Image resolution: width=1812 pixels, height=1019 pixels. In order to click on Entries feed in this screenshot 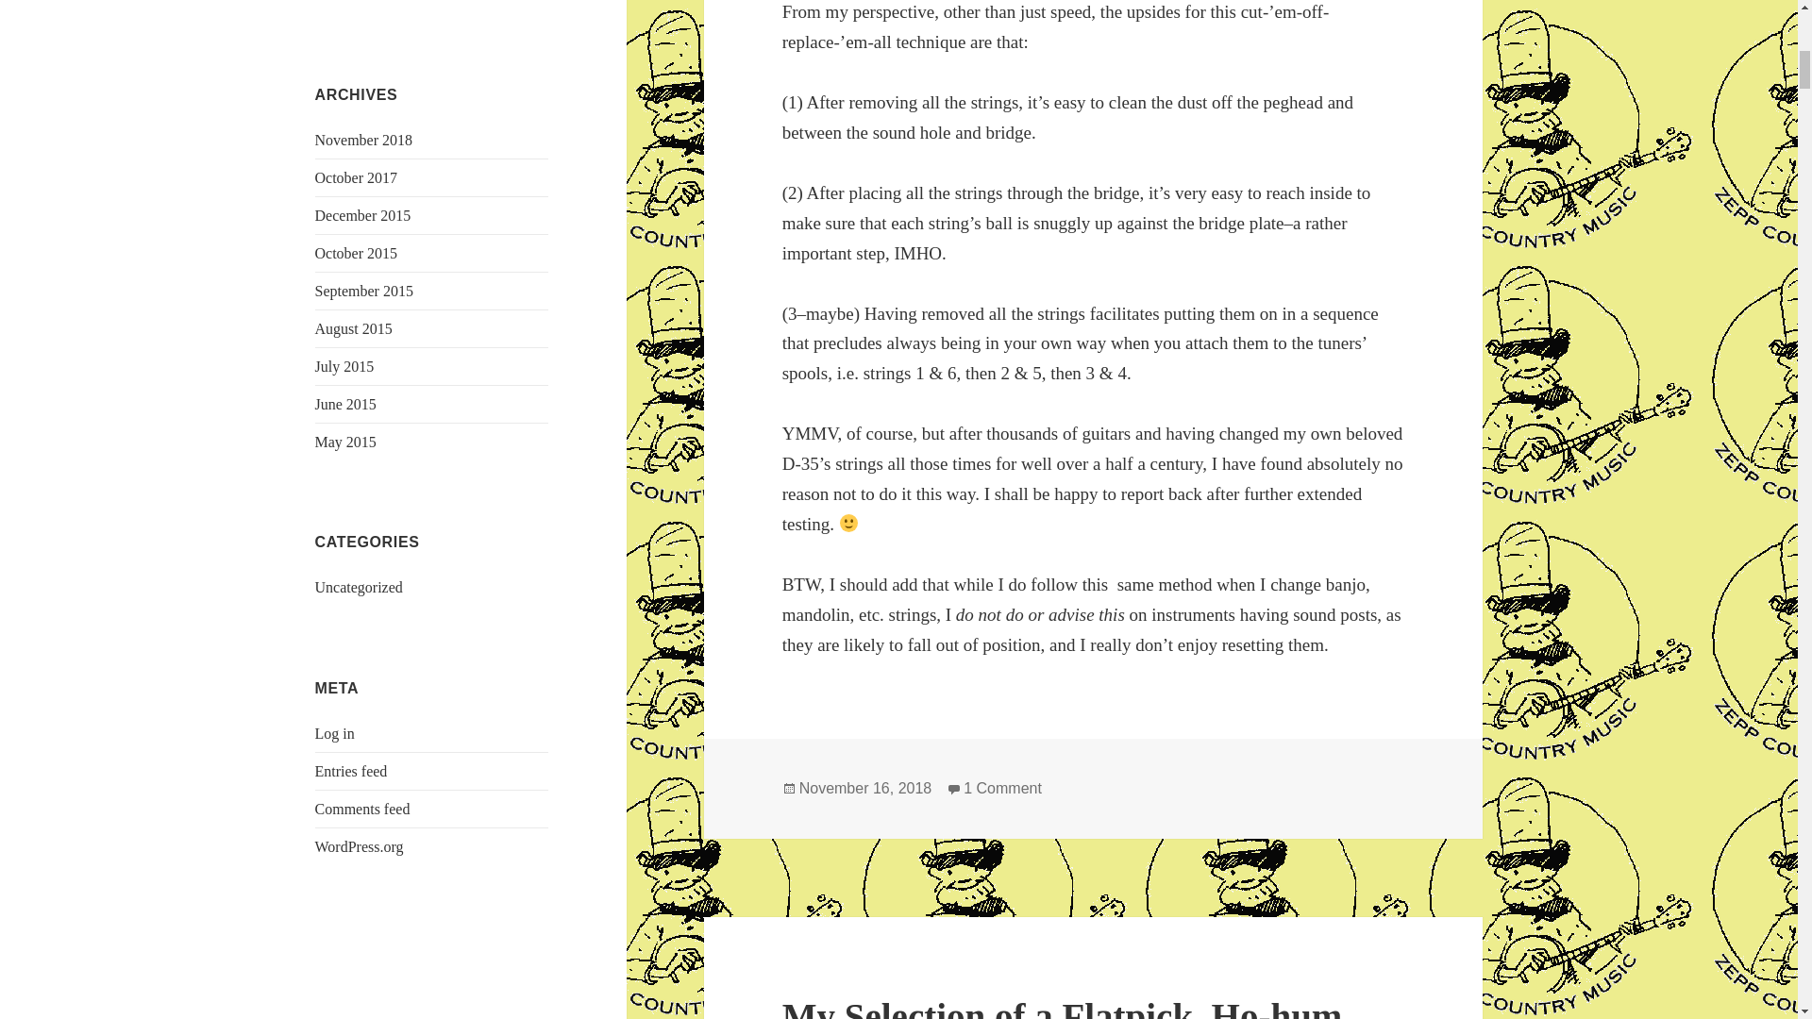, I will do `click(351, 771)`.